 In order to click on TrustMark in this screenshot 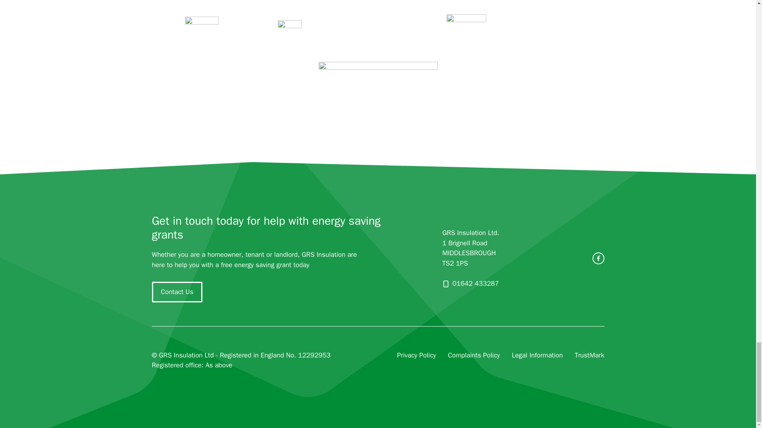, I will do `click(589, 355)`.